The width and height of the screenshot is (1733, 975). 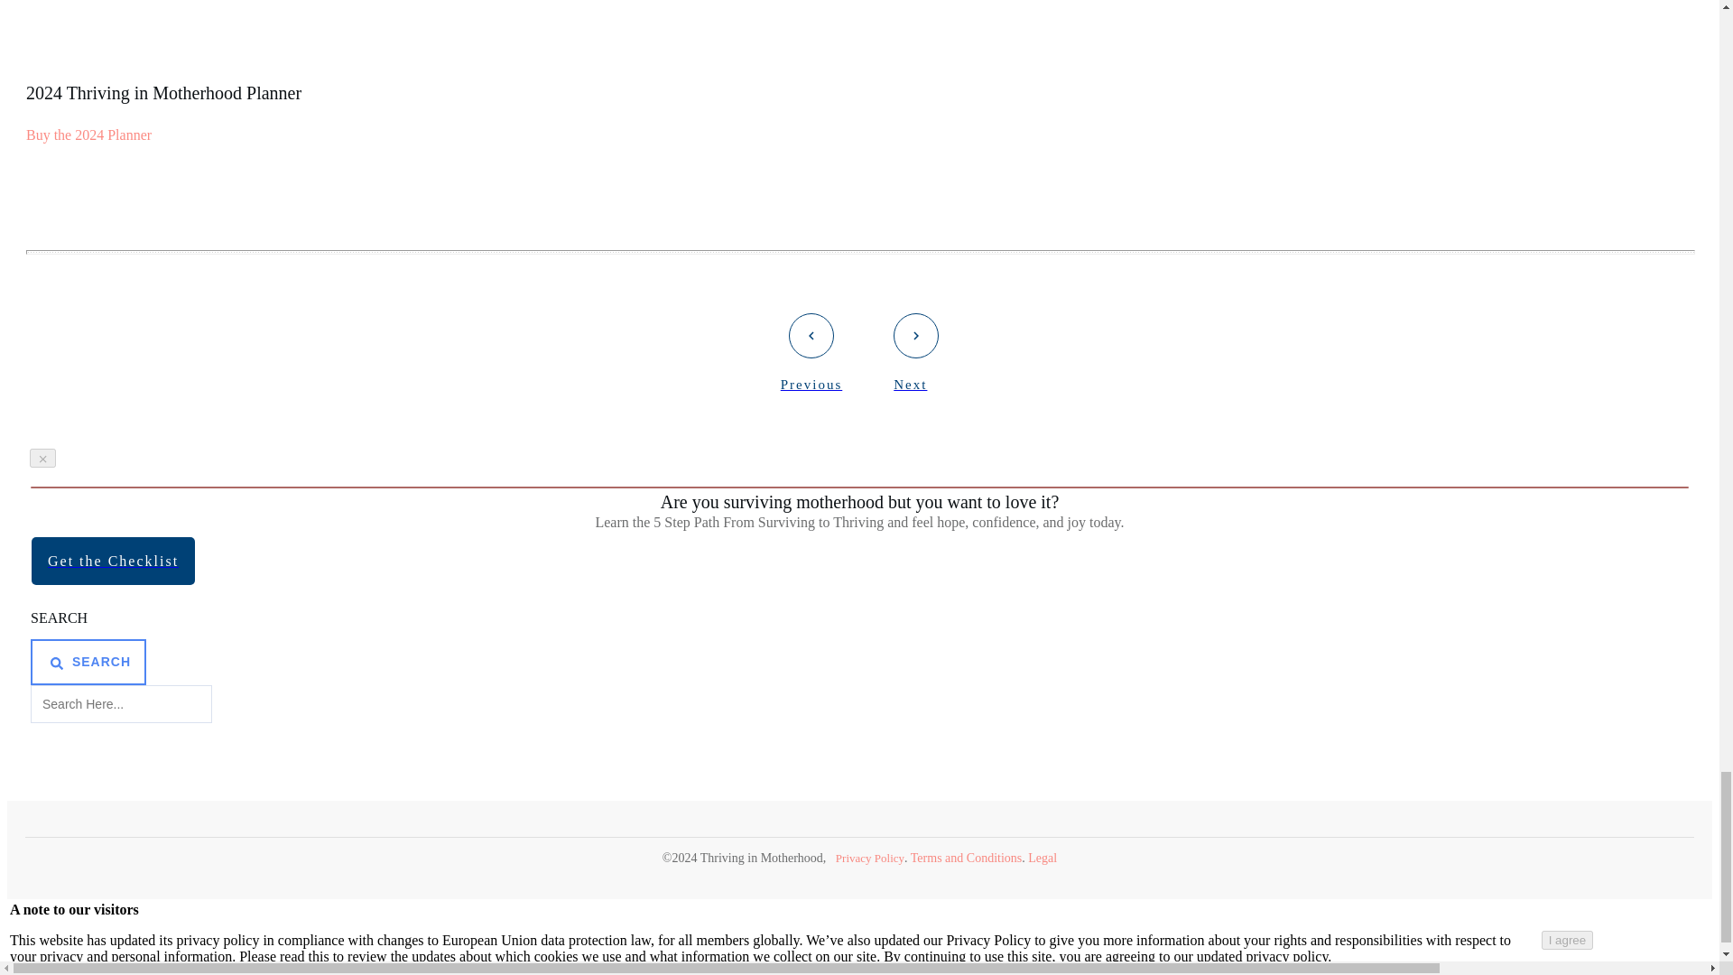 I want to click on Terms and Conditions, so click(x=966, y=858).